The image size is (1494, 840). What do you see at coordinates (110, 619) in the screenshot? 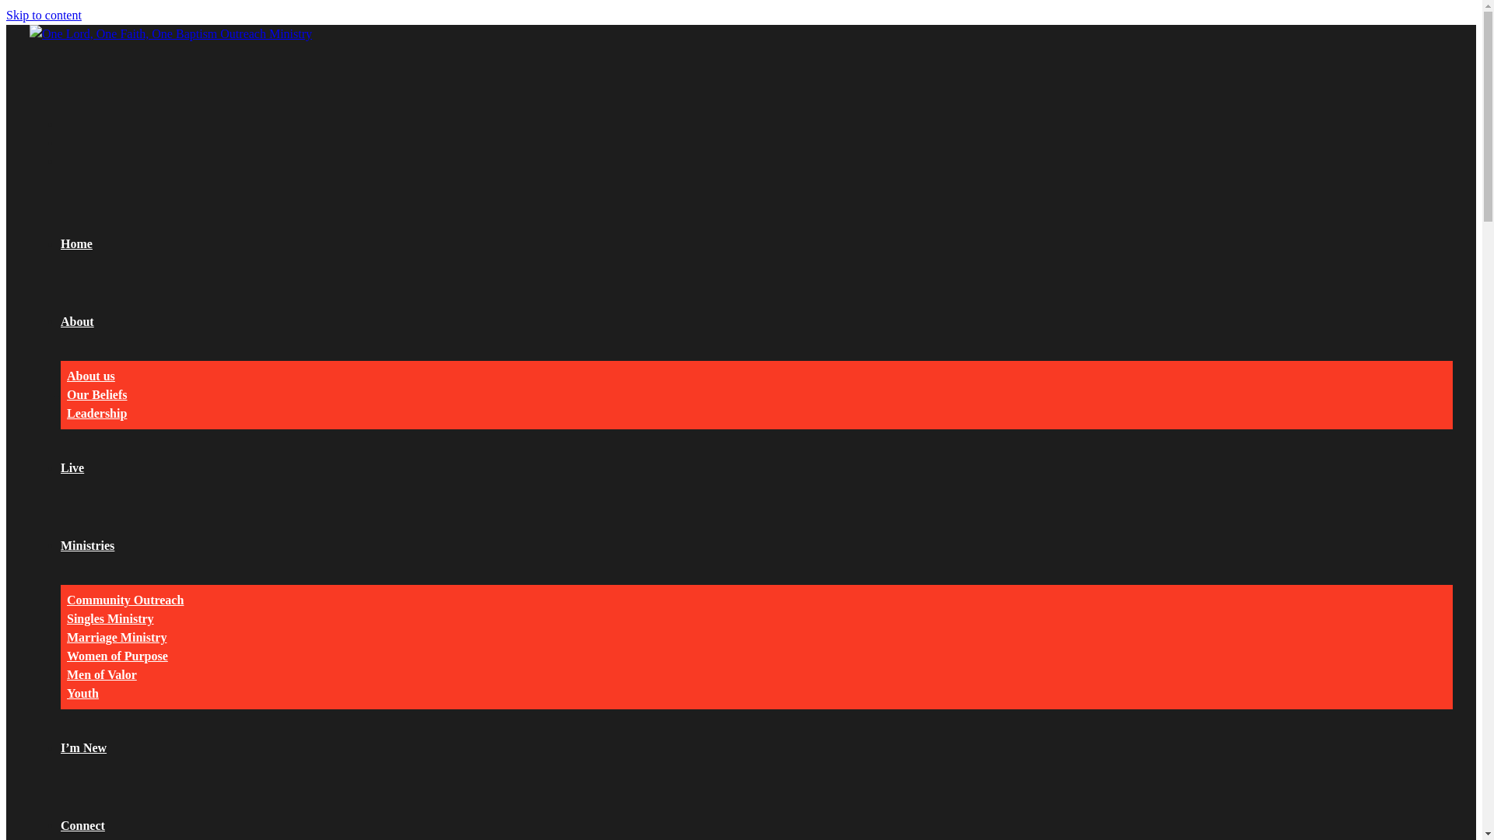
I see `Singles Ministry` at bounding box center [110, 619].